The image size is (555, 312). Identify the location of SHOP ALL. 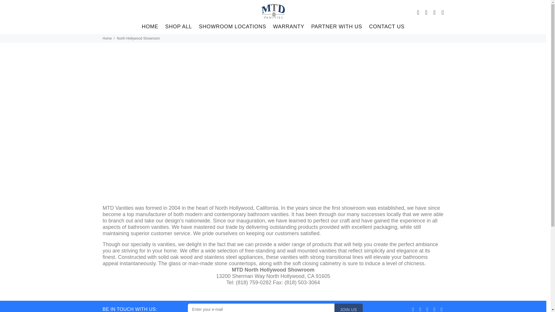
(178, 27).